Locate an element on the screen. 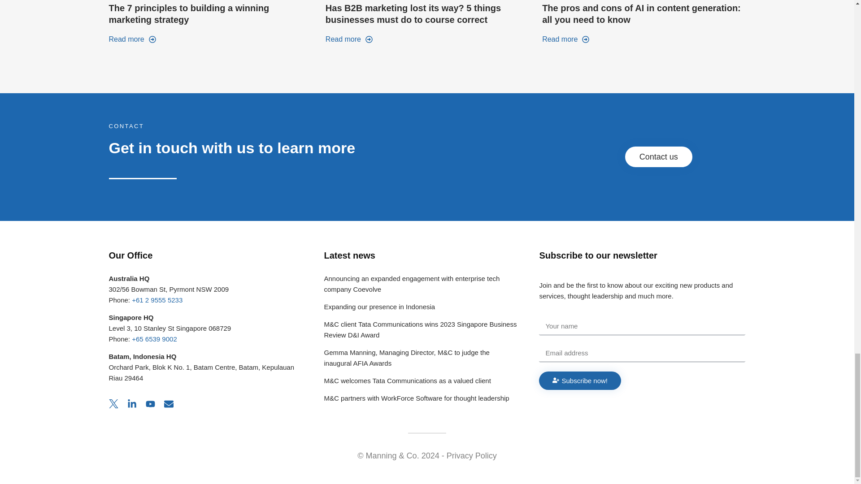 The width and height of the screenshot is (861, 484). Read more is located at coordinates (132, 40).